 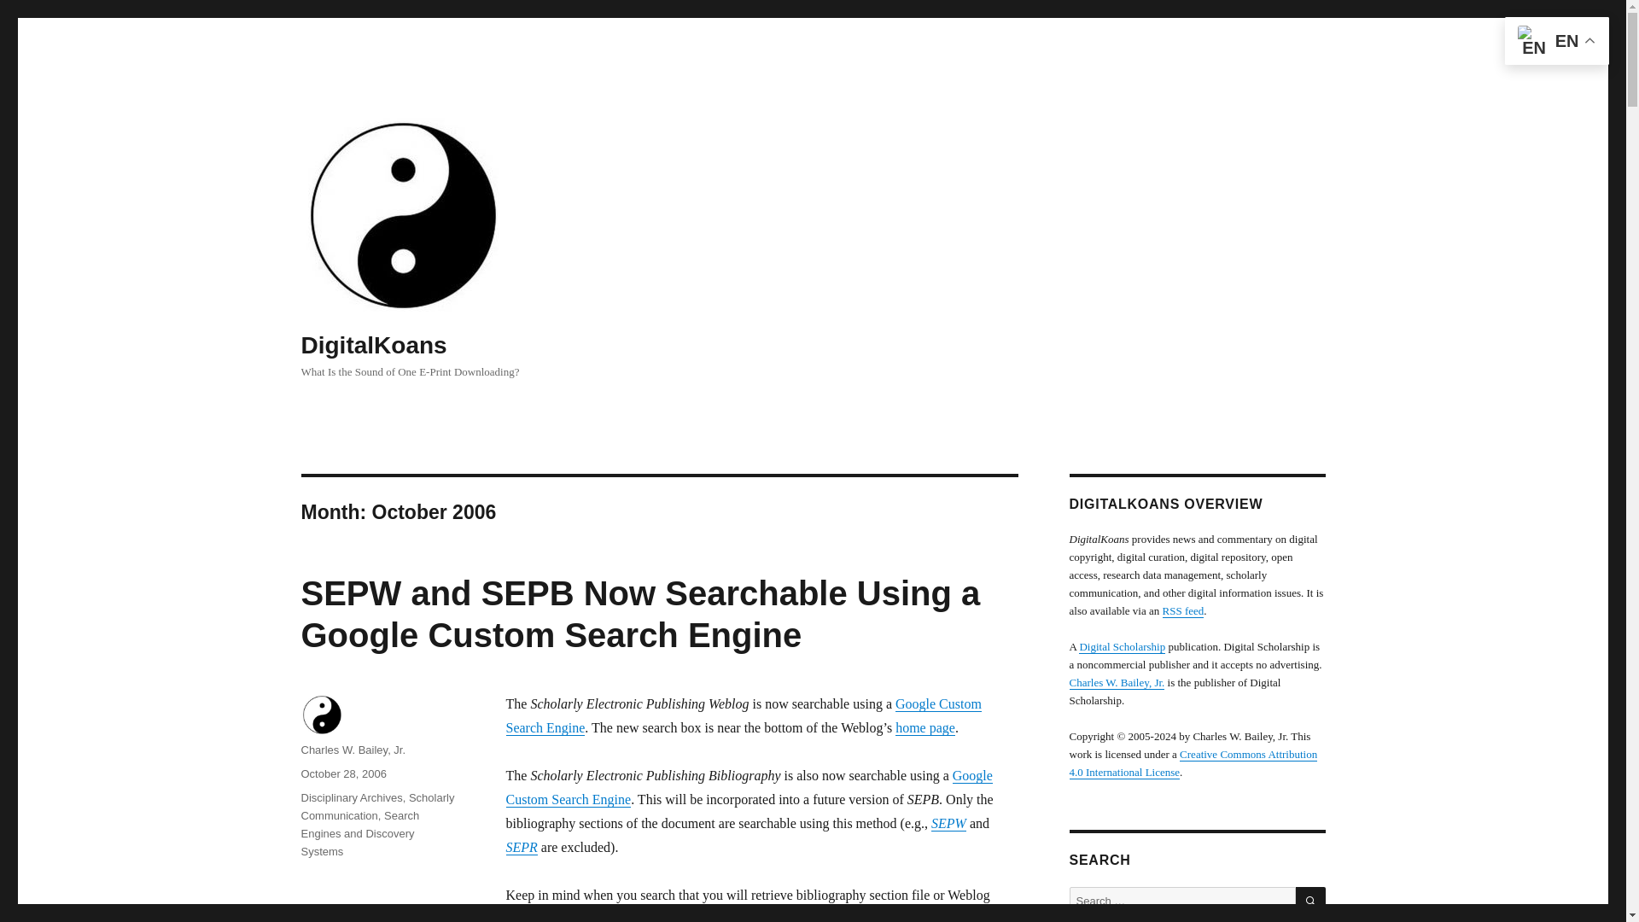 What do you see at coordinates (342, 773) in the screenshot?
I see `October 28, 2006` at bounding box center [342, 773].